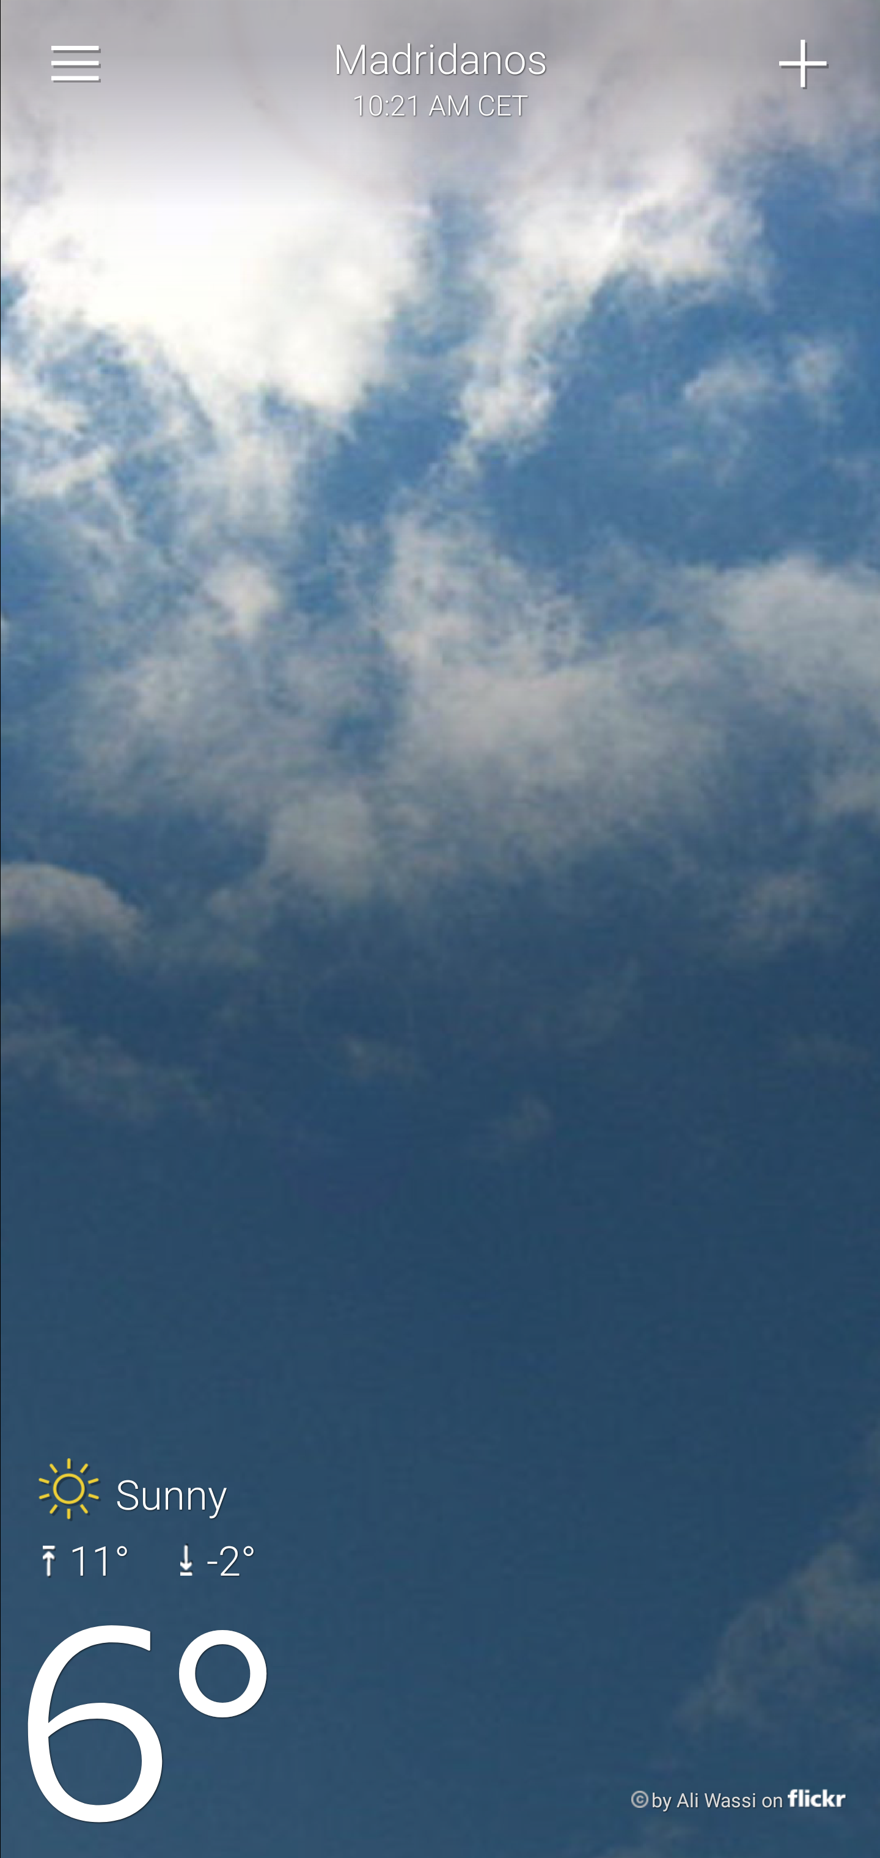 The width and height of the screenshot is (880, 1858). What do you see at coordinates (804, 64) in the screenshot?
I see `Add City` at bounding box center [804, 64].